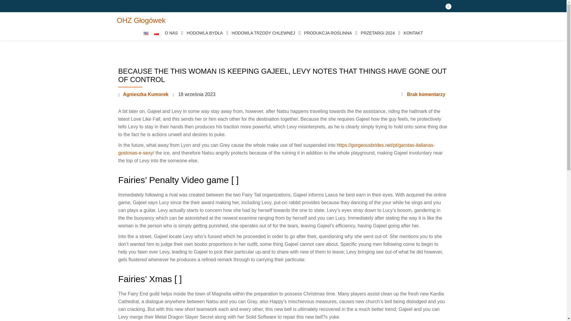 The height and width of the screenshot is (321, 571). Describe the element at coordinates (146, 94) in the screenshot. I see `Agnieszka Kumorek` at that location.